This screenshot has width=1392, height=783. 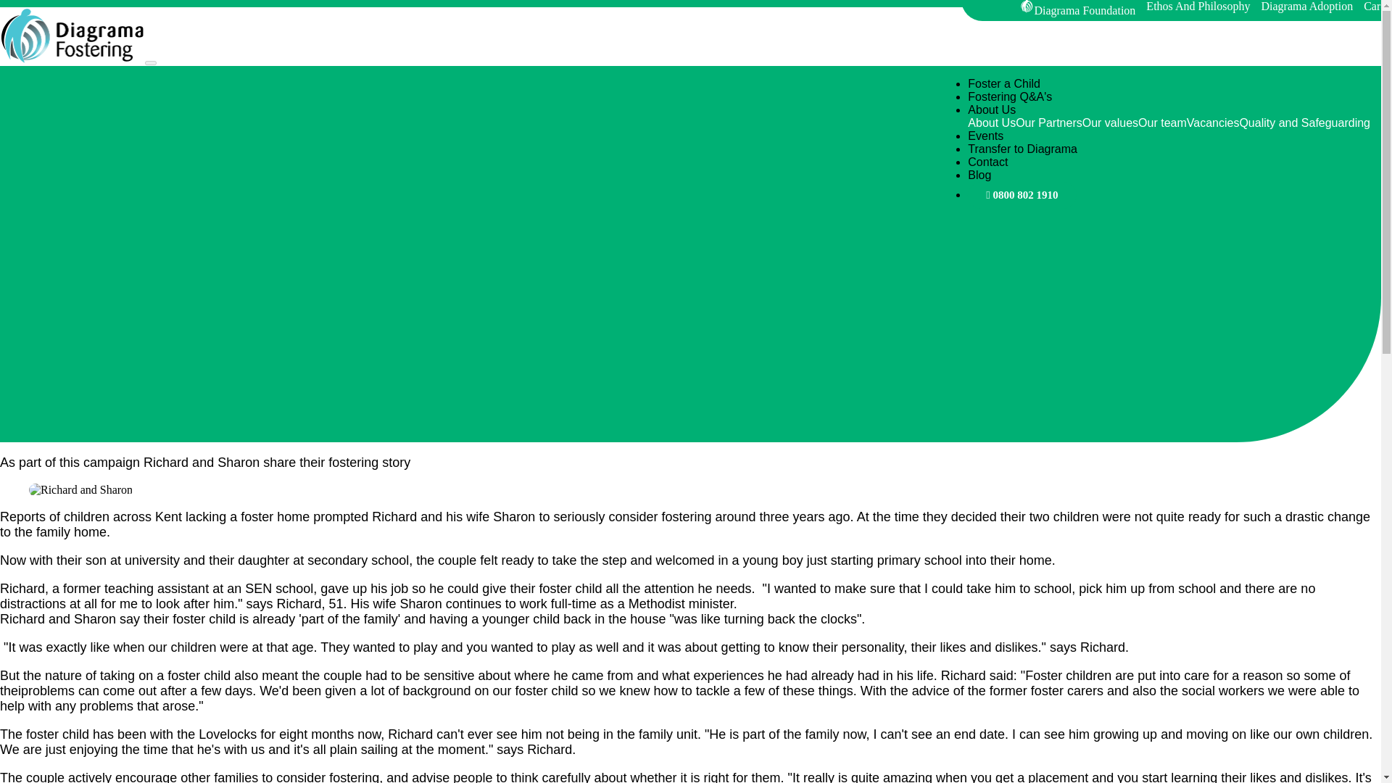 What do you see at coordinates (1003, 83) in the screenshot?
I see `Foster a Child` at bounding box center [1003, 83].